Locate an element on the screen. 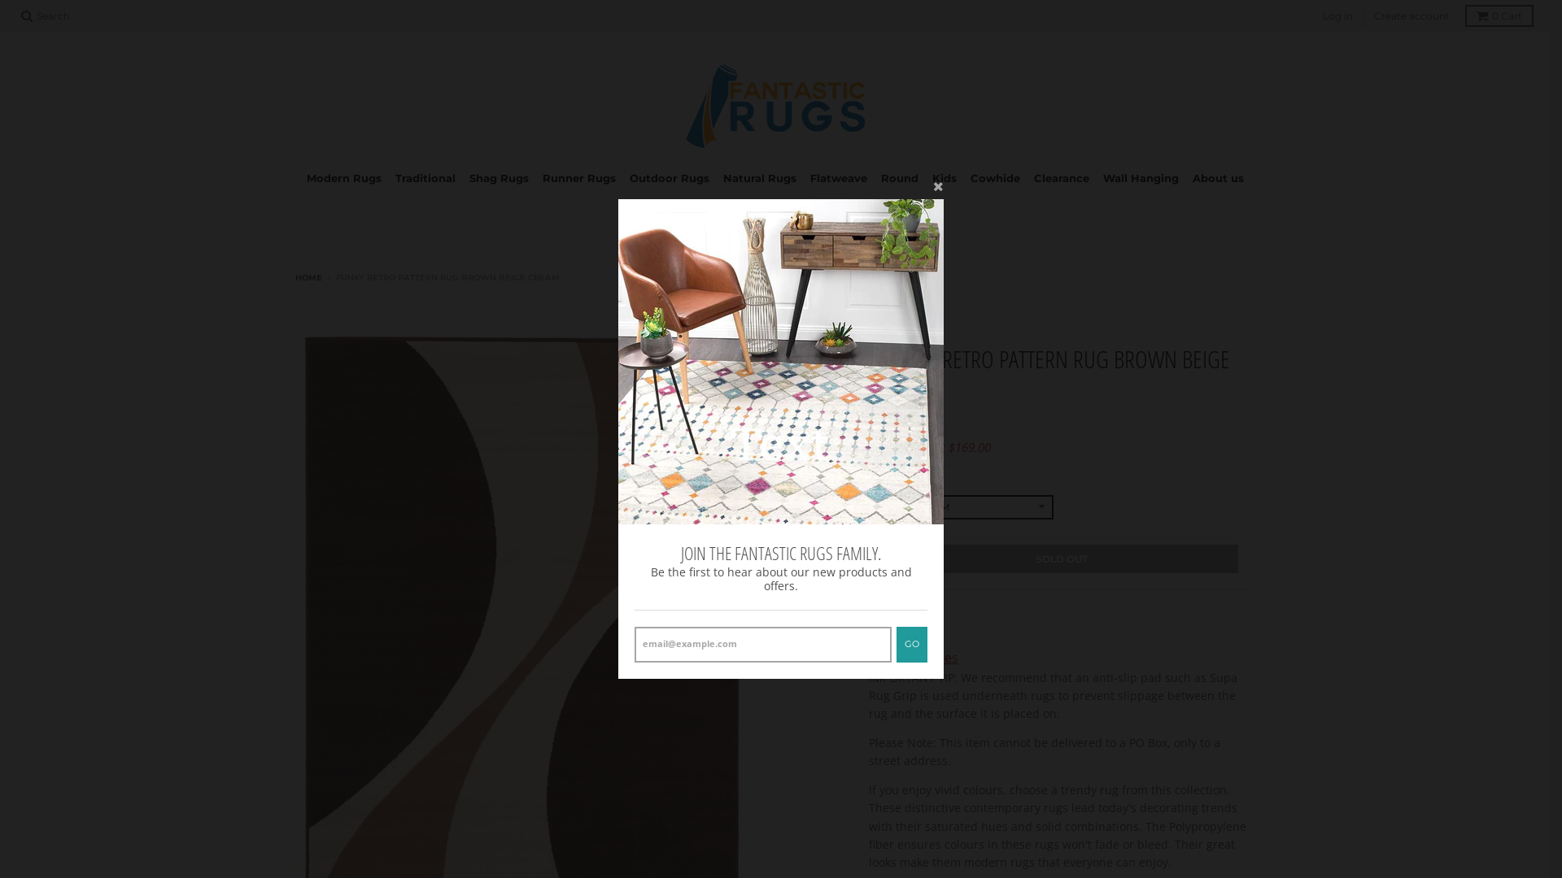 The height and width of the screenshot is (878, 1562). Kids is located at coordinates (944, 179).